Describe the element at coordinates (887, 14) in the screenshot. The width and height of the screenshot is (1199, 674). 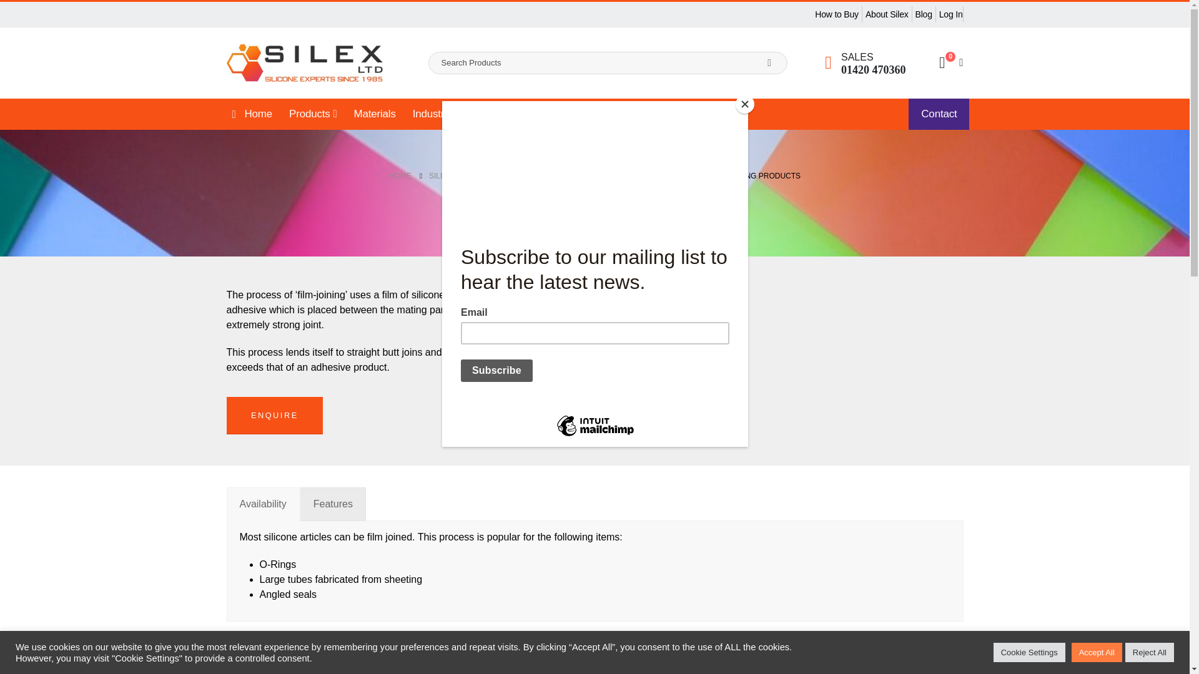
I see `About Silex` at that location.